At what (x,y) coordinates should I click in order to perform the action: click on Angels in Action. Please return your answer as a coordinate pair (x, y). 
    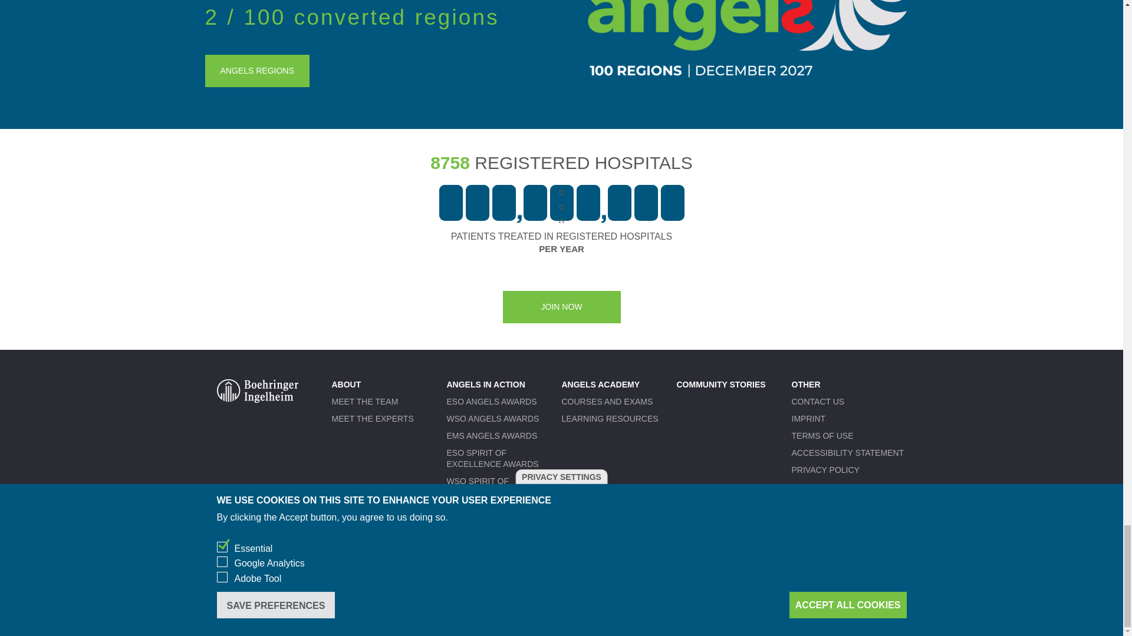
    Looking at the image, I should click on (486, 384).